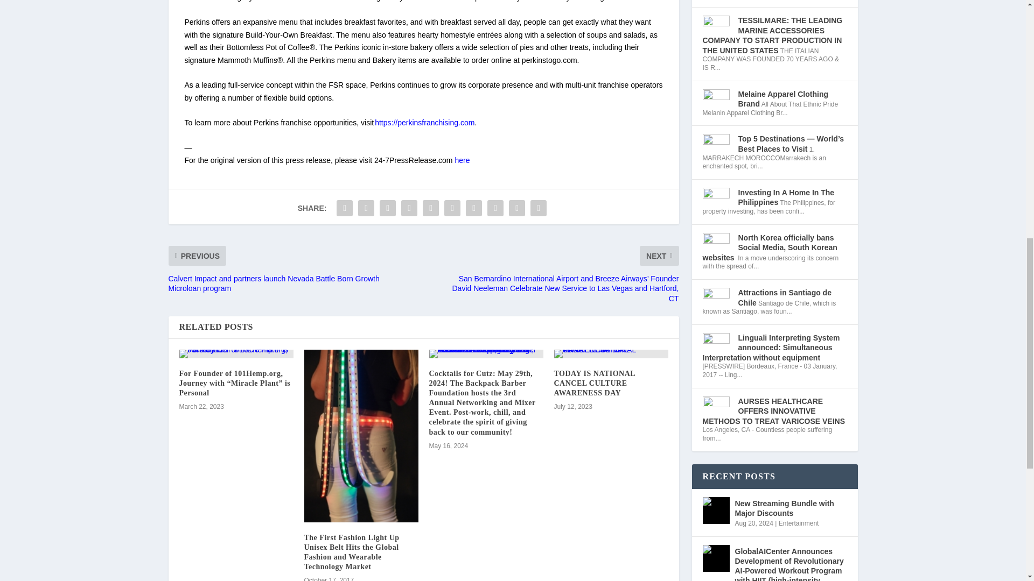 This screenshot has width=1034, height=581. Describe the element at coordinates (593, 383) in the screenshot. I see `TODAY IS NATIONAL CANCEL CULTURE AWARENESS DAY` at that location.